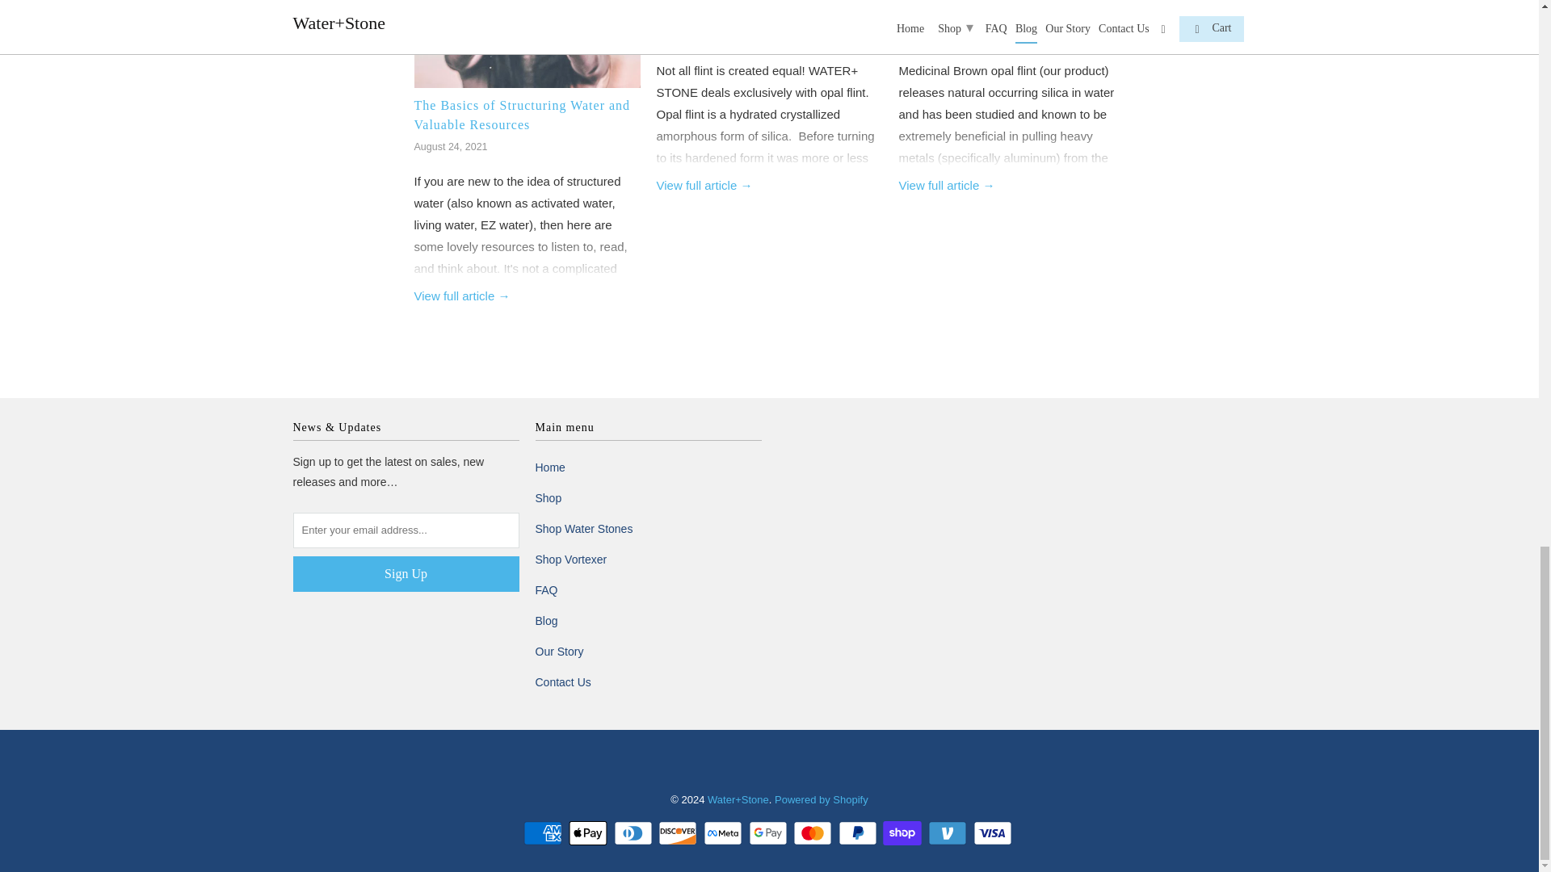  What do you see at coordinates (635, 833) in the screenshot?
I see `Diners Club` at bounding box center [635, 833].